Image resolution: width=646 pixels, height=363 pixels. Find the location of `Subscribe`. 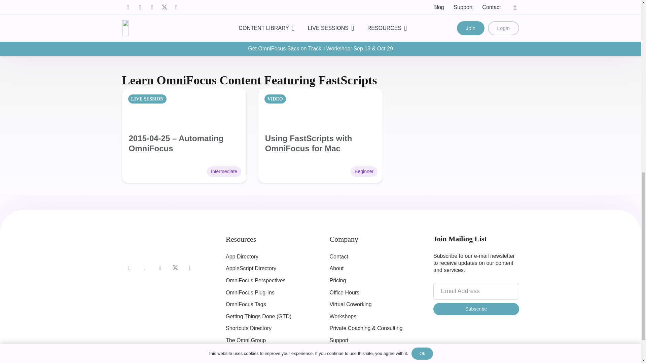

Subscribe is located at coordinates (476, 309).